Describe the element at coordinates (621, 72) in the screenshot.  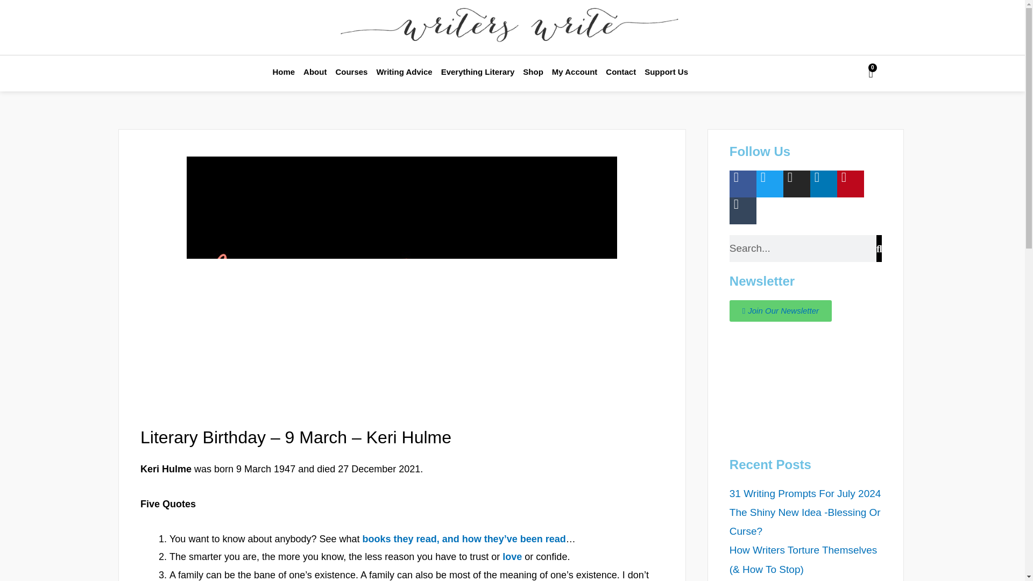
I see `Contact` at that location.